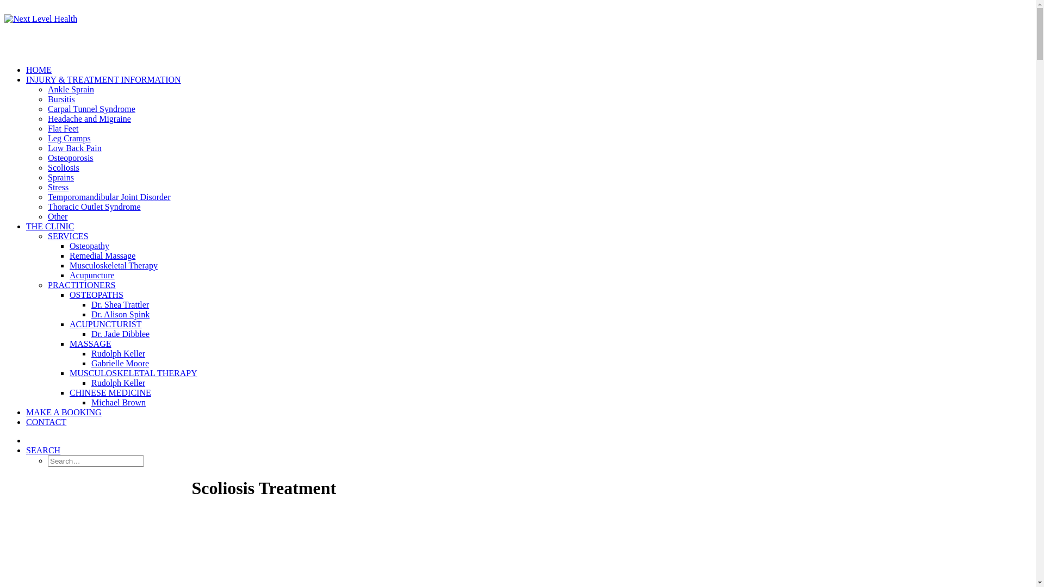 Image resolution: width=1044 pixels, height=587 pixels. Describe the element at coordinates (114, 265) in the screenshot. I see `Musculoskeletal Therapy` at that location.